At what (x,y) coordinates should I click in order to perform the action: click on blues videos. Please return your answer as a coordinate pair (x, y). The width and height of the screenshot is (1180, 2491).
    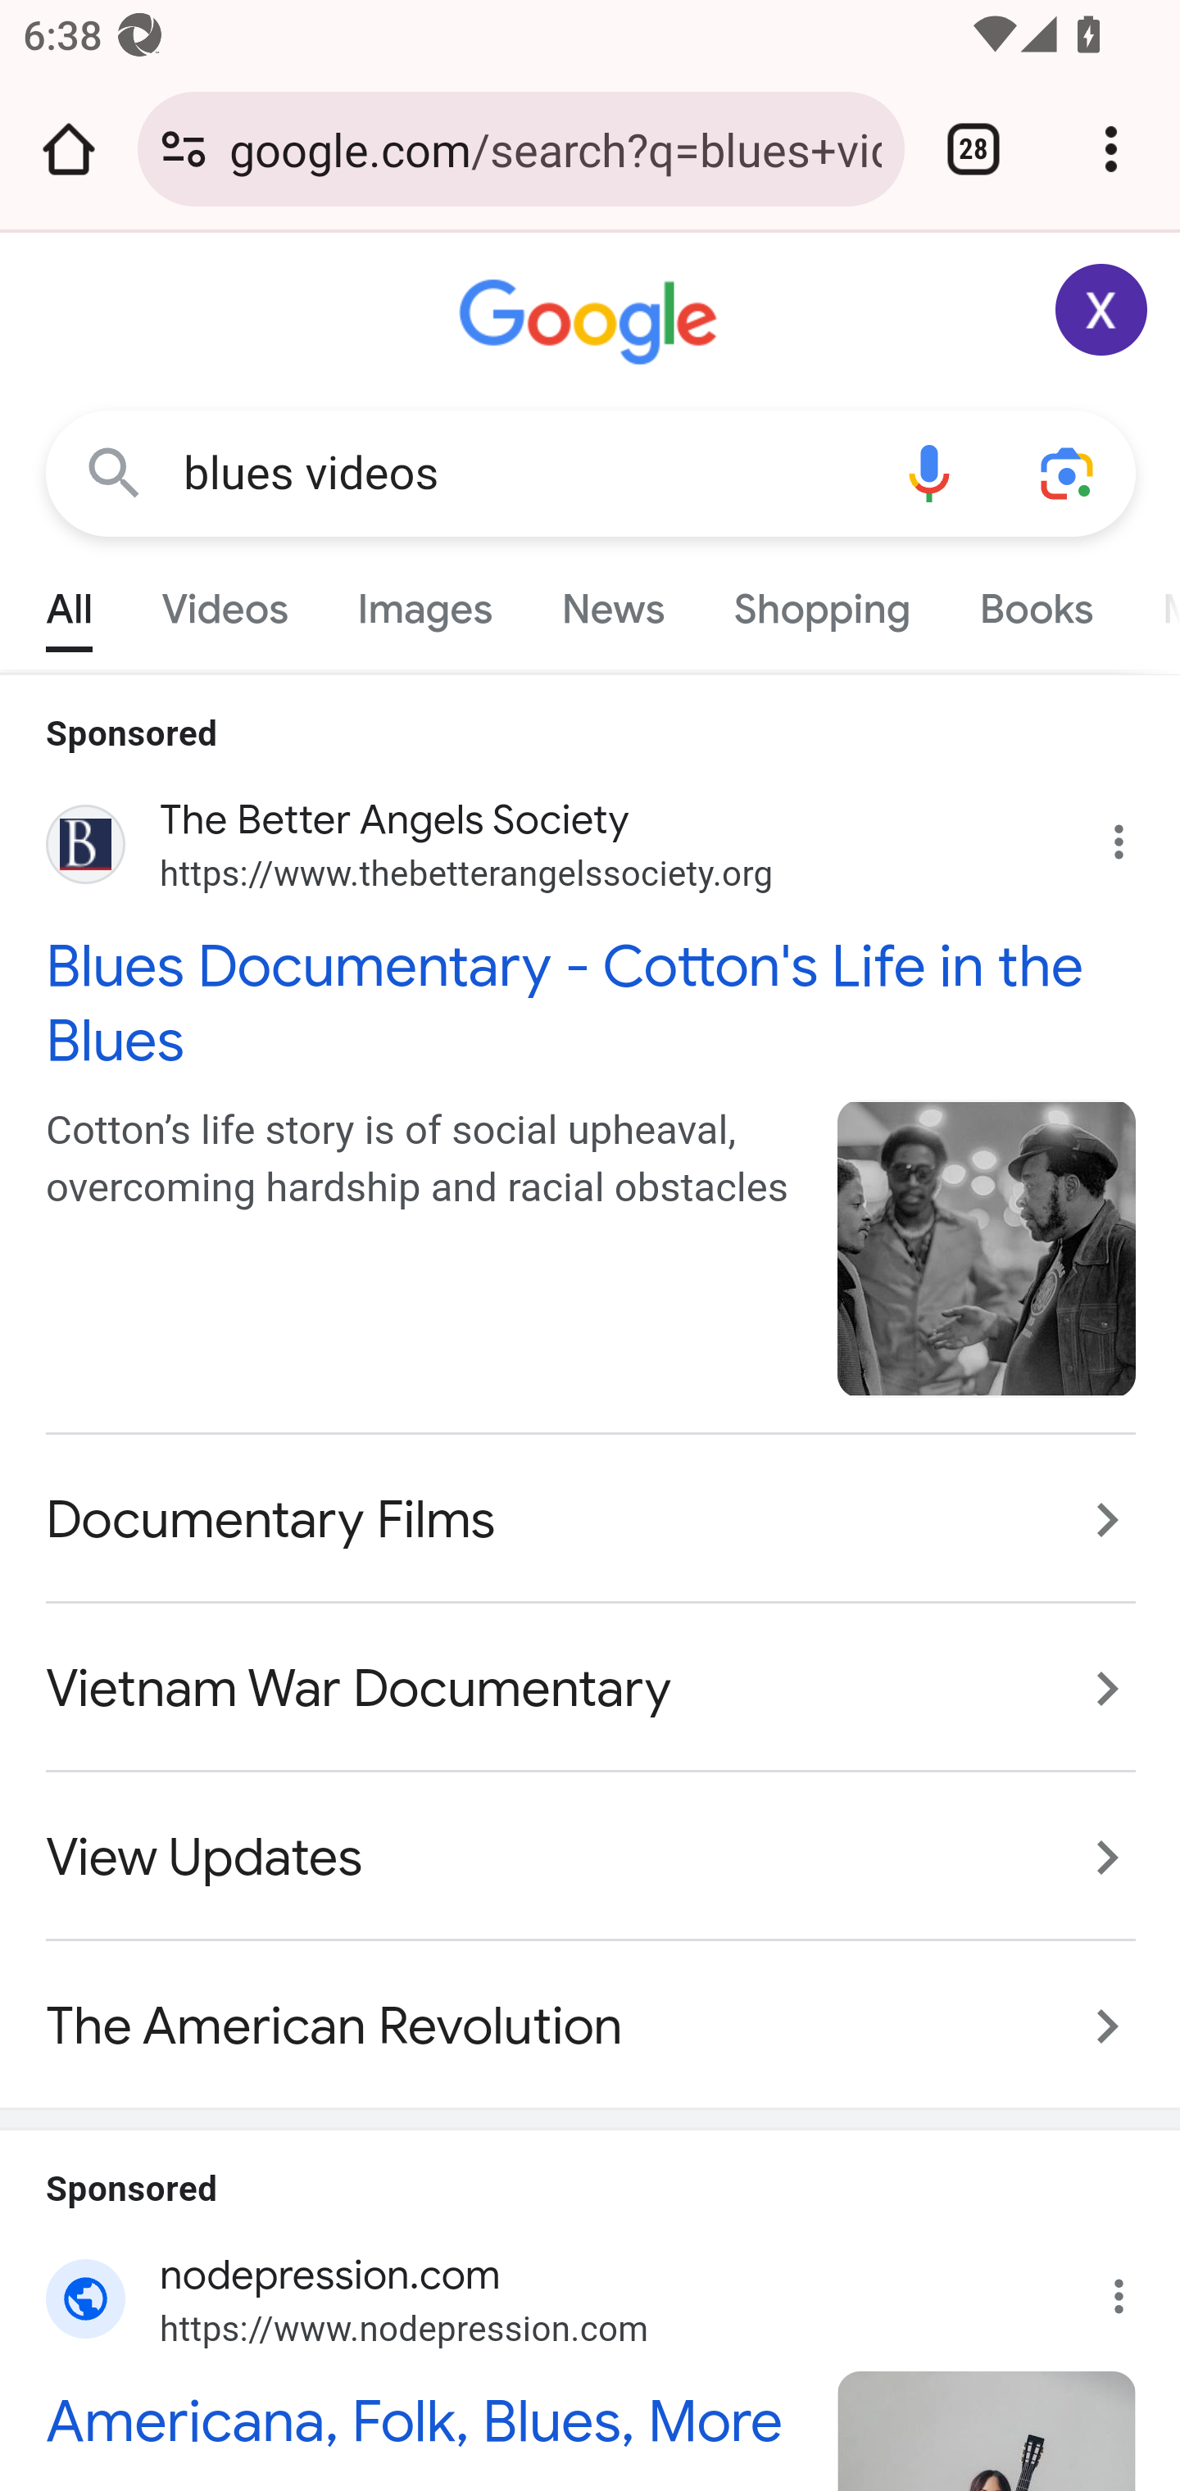
    Looking at the image, I should click on (521, 474).